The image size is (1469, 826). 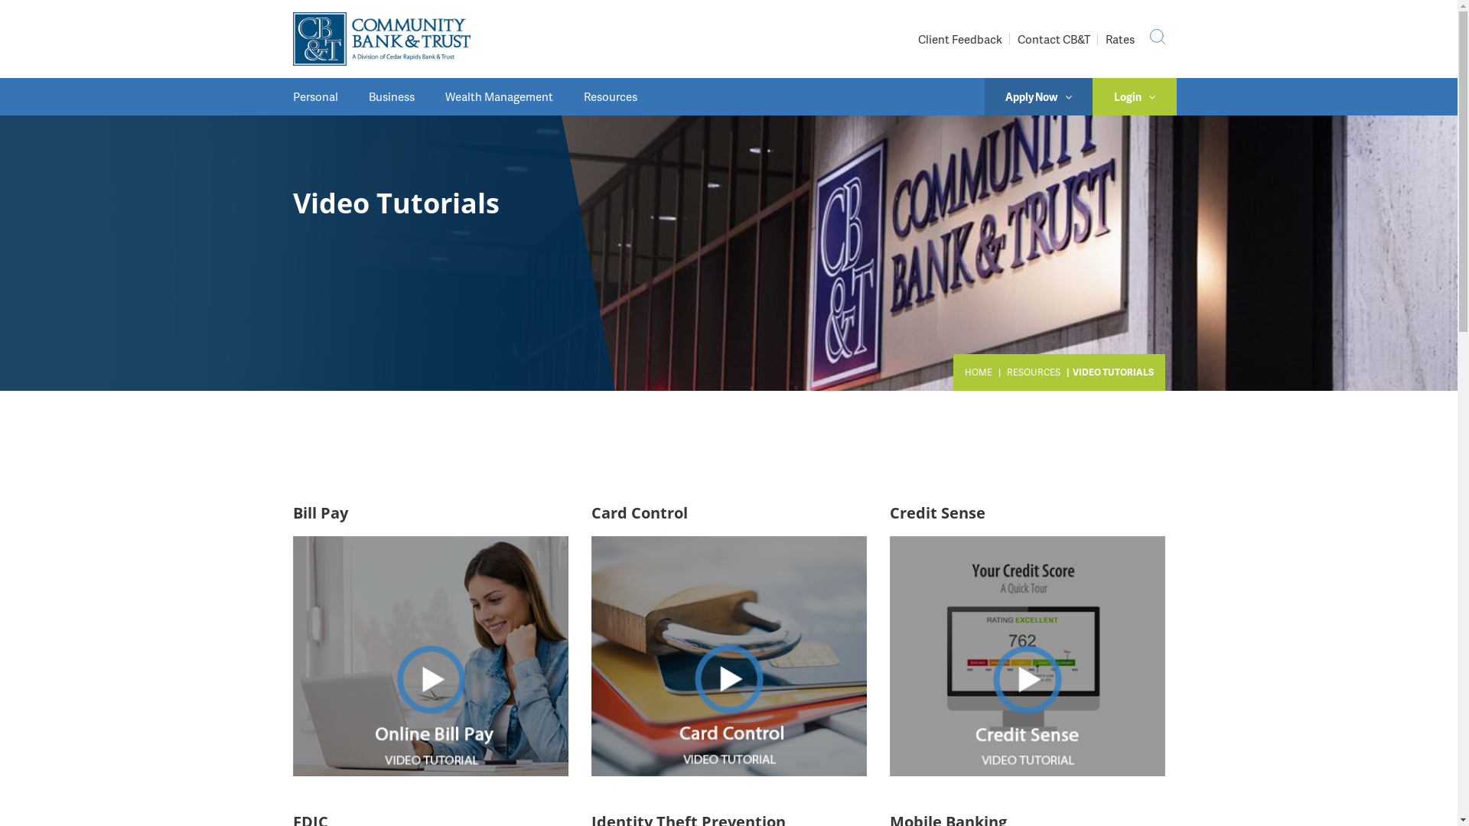 What do you see at coordinates (1038, 96) in the screenshot?
I see `Apply Now` at bounding box center [1038, 96].